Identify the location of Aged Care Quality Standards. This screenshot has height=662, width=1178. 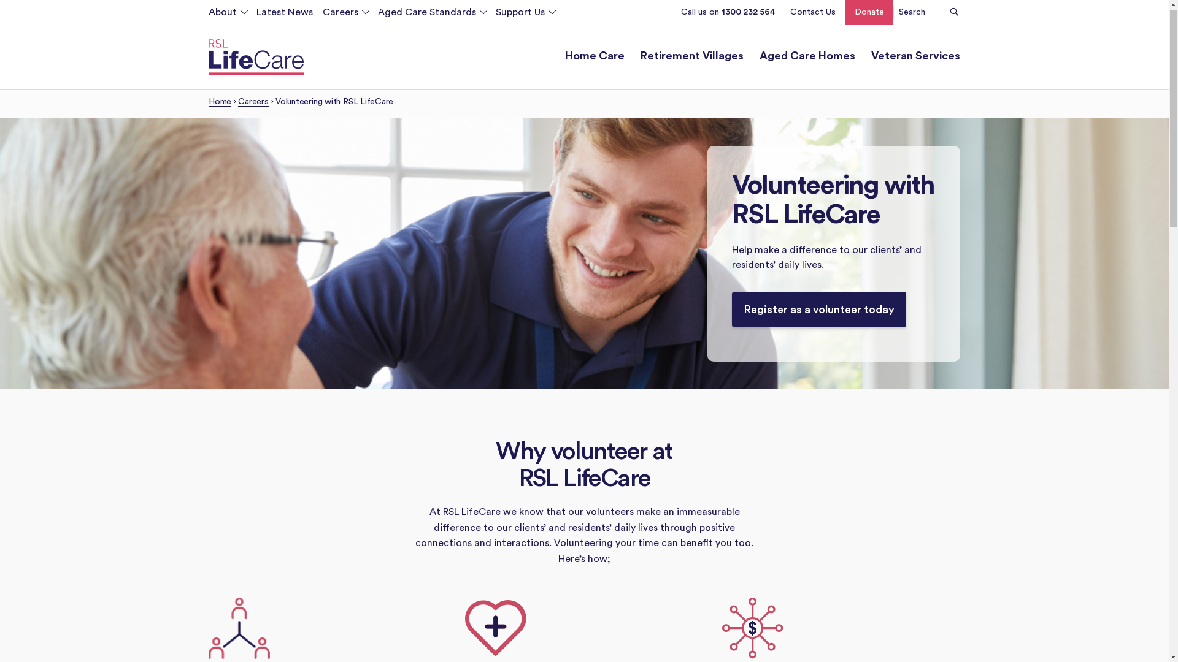
(463, 39).